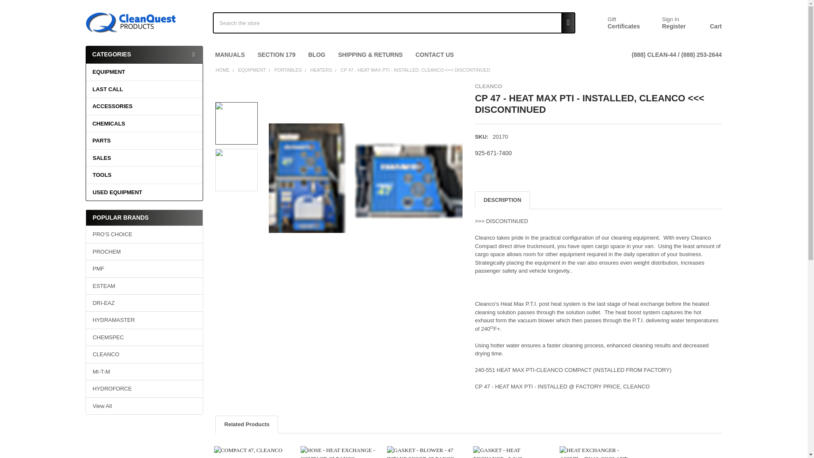 Image resolution: width=814 pixels, height=458 pixels. Describe the element at coordinates (144, 269) in the screenshot. I see `PMF` at that location.